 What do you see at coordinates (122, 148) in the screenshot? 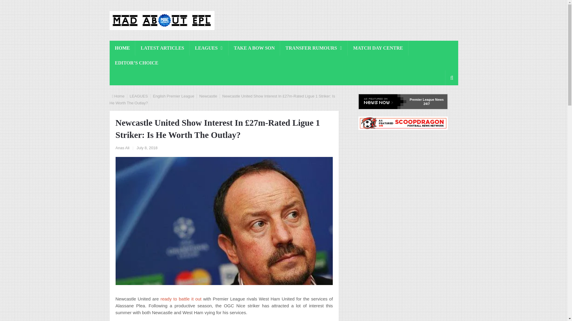
I see `Posts by Anas Ali` at bounding box center [122, 148].